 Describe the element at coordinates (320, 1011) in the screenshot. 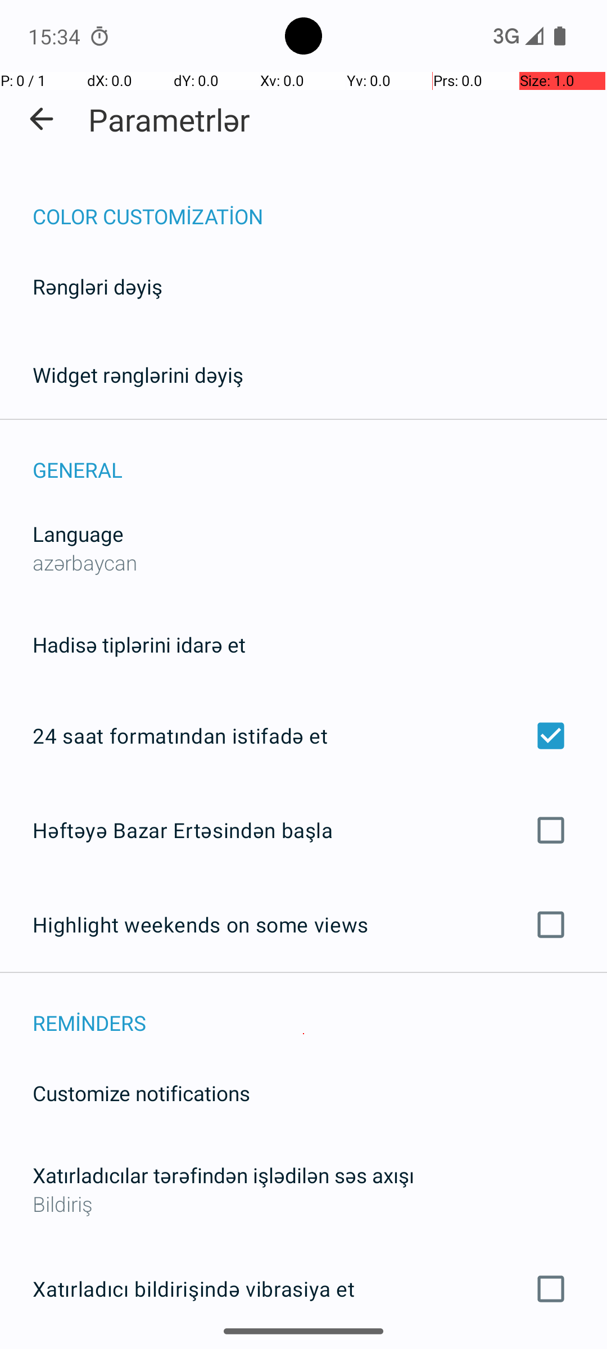

I see `REMİNDERS` at that location.